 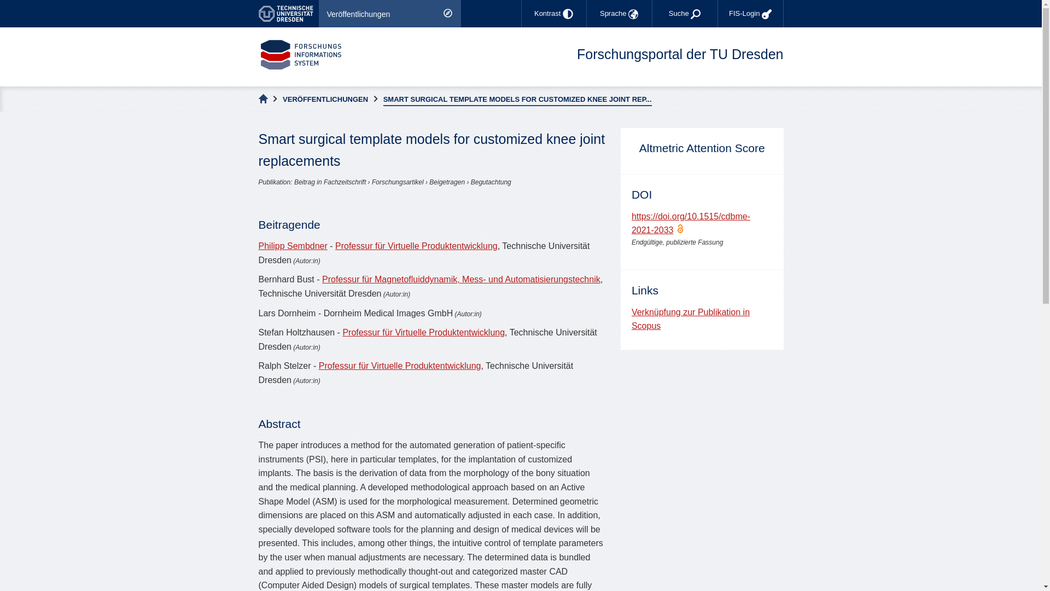 What do you see at coordinates (619, 13) in the screenshot?
I see `Sprache` at bounding box center [619, 13].